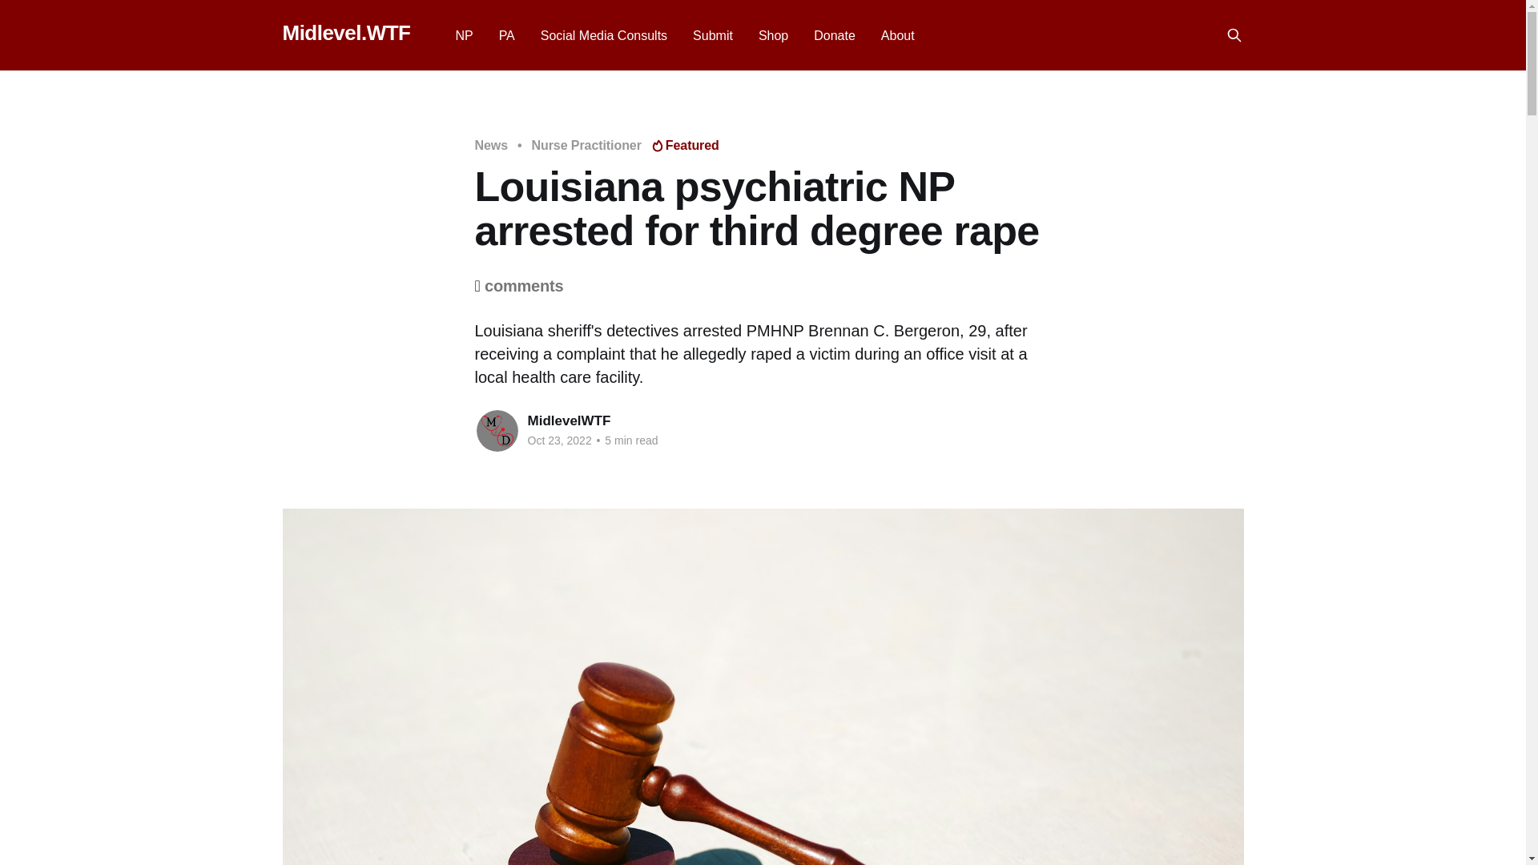  What do you see at coordinates (713, 35) in the screenshot?
I see `Submit` at bounding box center [713, 35].